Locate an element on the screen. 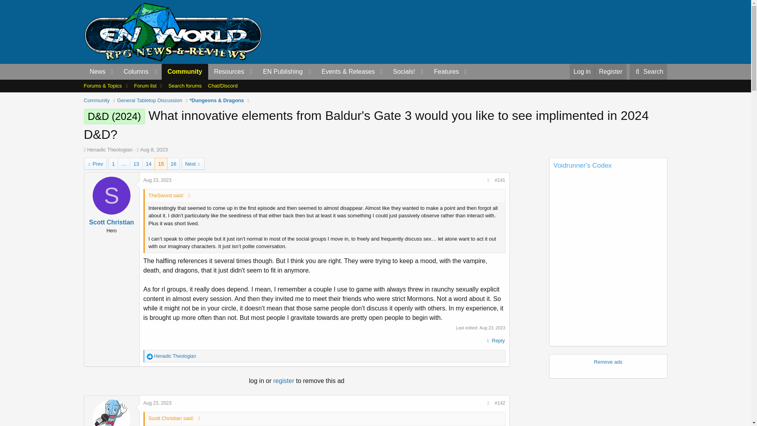 The height and width of the screenshot is (426, 757). Aug 23, 2023 at 6:25 PM is located at coordinates (492, 328).